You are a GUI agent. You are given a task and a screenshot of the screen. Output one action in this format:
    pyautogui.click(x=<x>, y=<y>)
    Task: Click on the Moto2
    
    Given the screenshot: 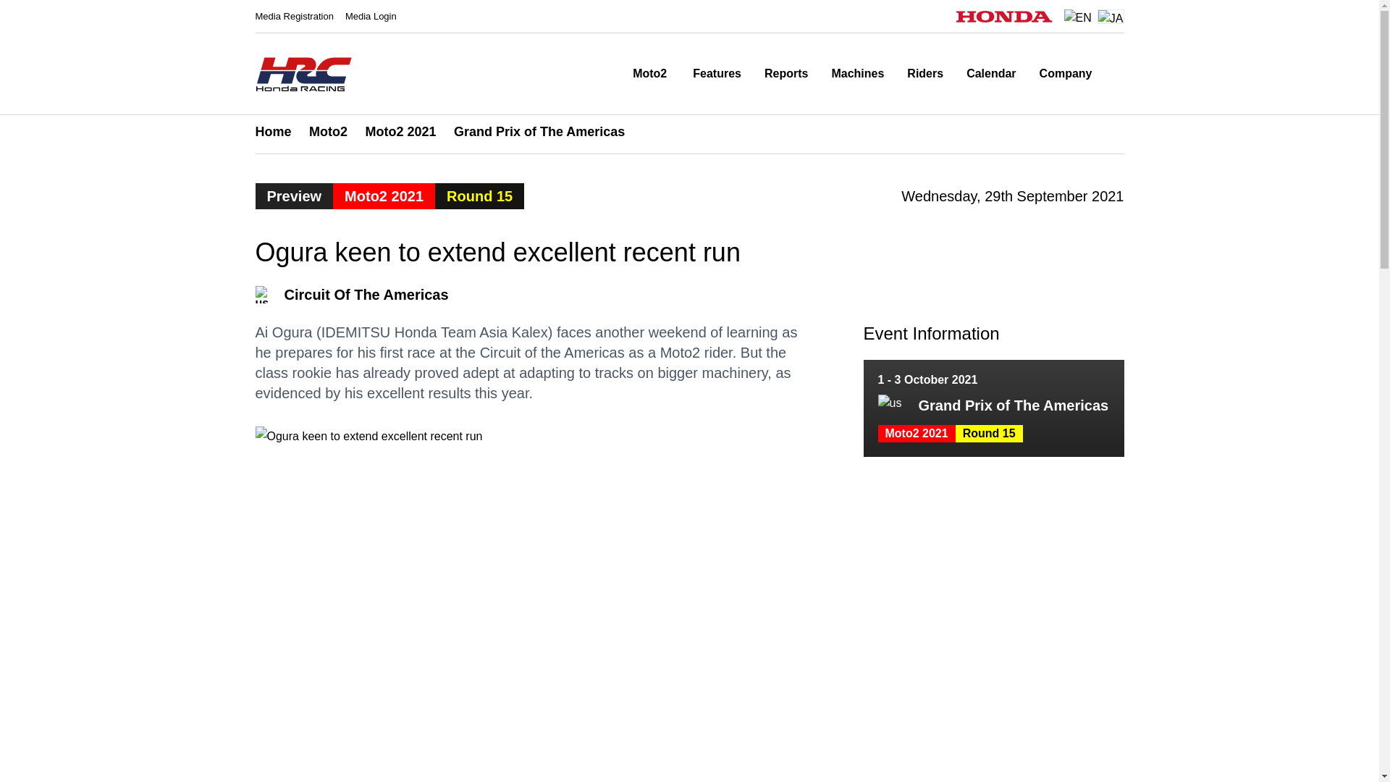 What is the action you would take?
    pyautogui.click(x=651, y=73)
    